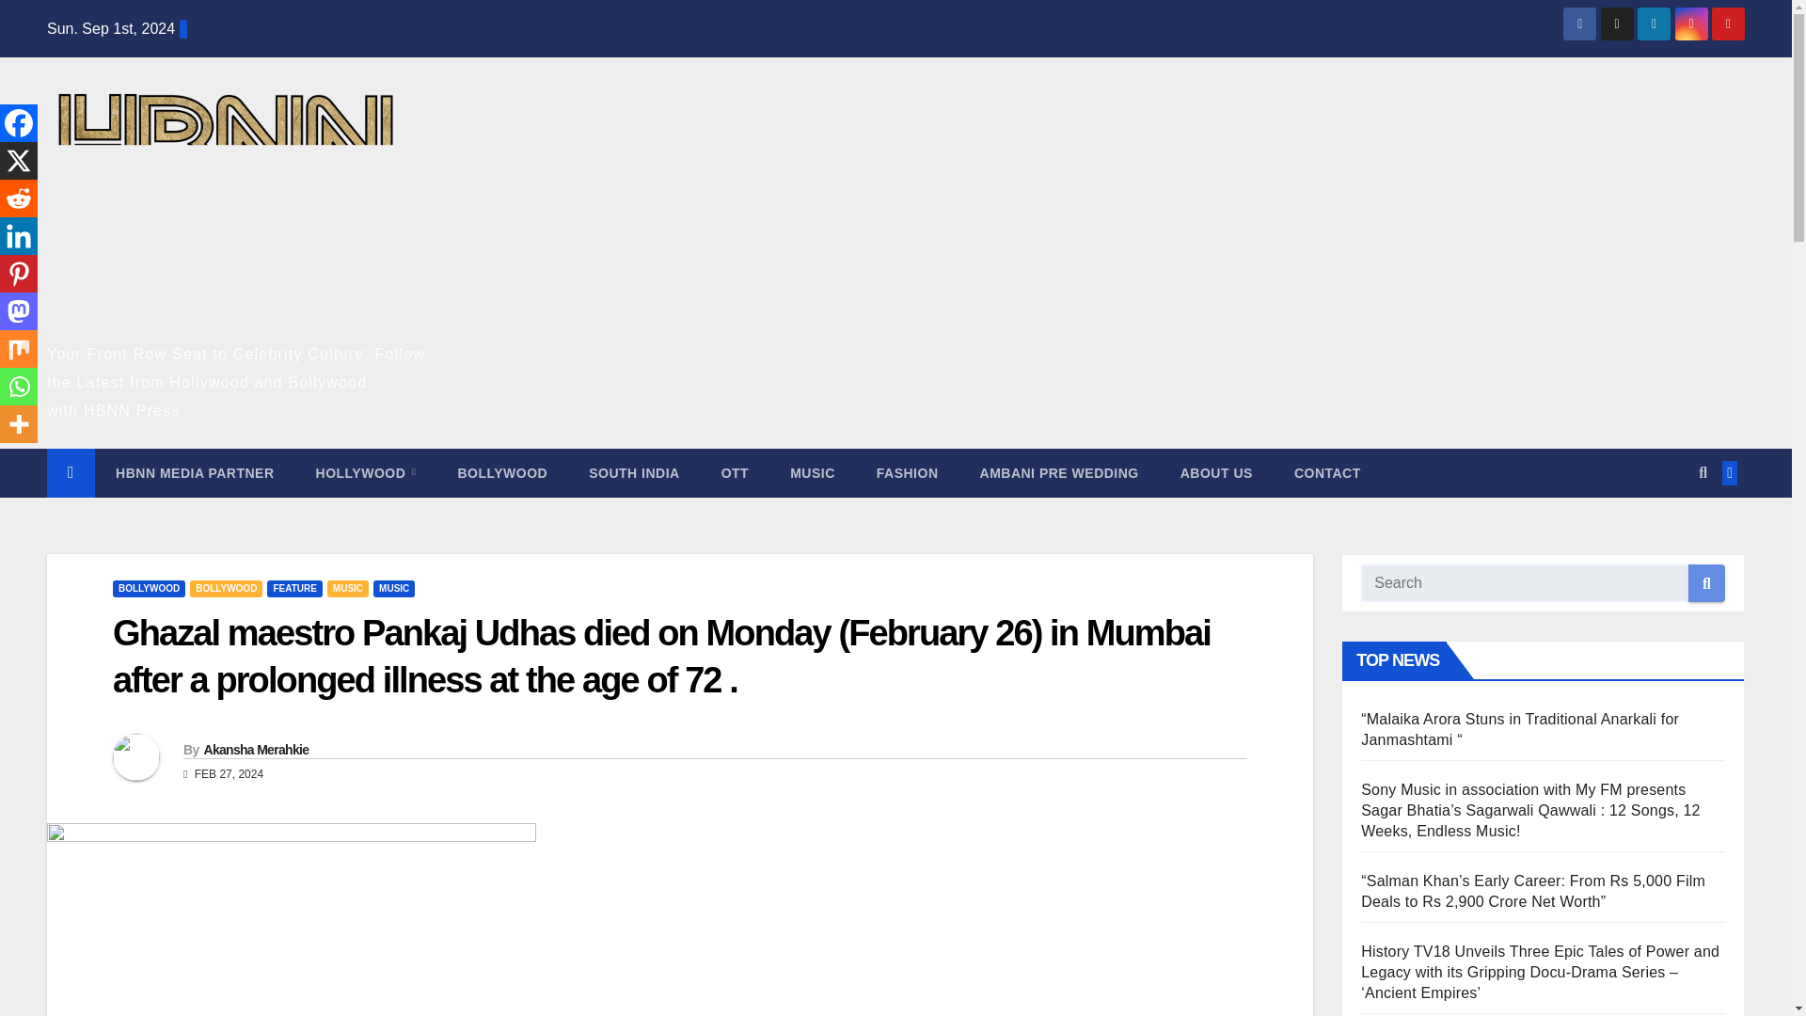 The image size is (1806, 1016). I want to click on Bollywood, so click(502, 473).